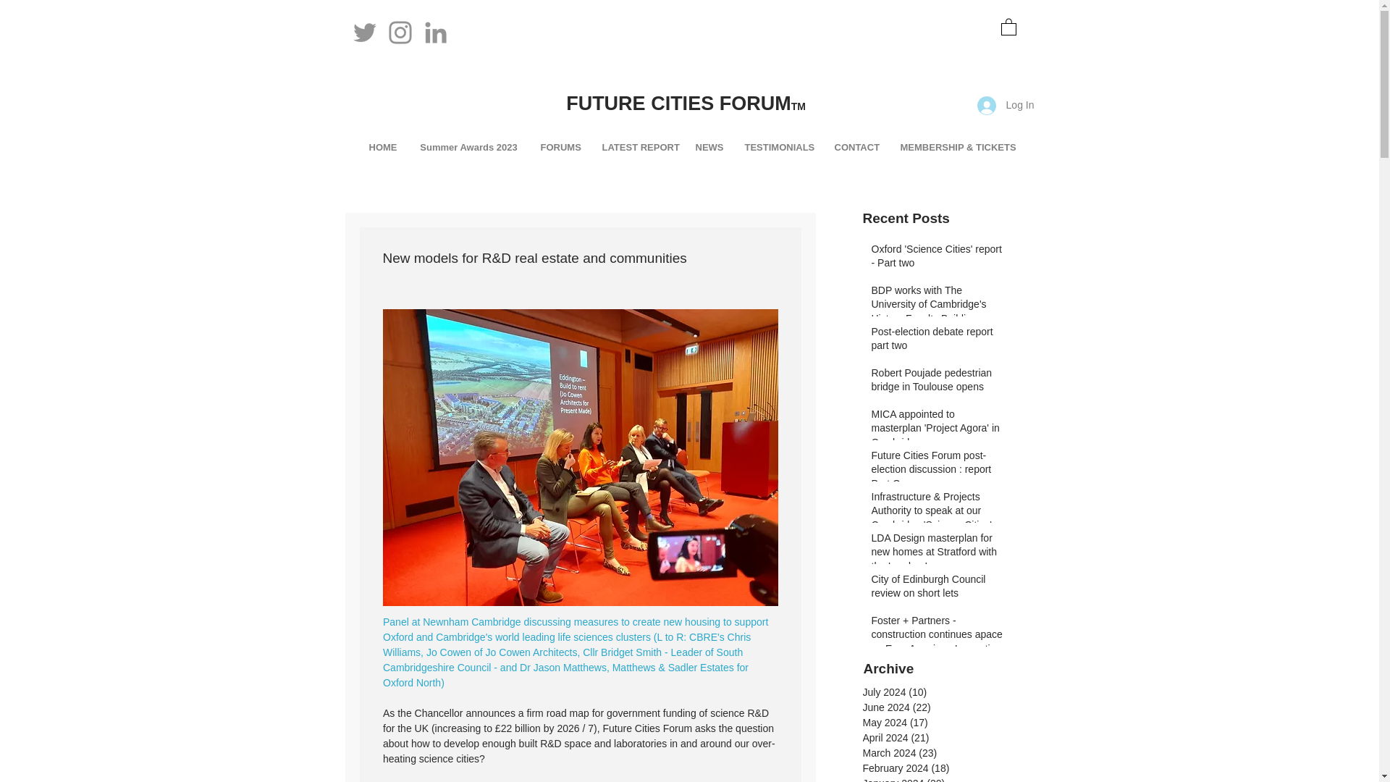 This screenshot has height=782, width=1390. Describe the element at coordinates (937, 432) in the screenshot. I see `MICA appointed to masterplan 'Project Agora' in Cambridge` at that location.